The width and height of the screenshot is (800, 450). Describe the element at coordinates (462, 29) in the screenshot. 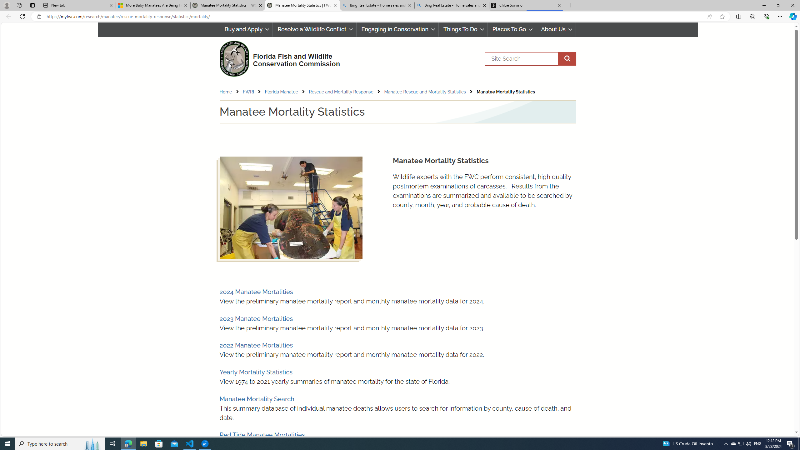

I see `Things To Do` at that location.